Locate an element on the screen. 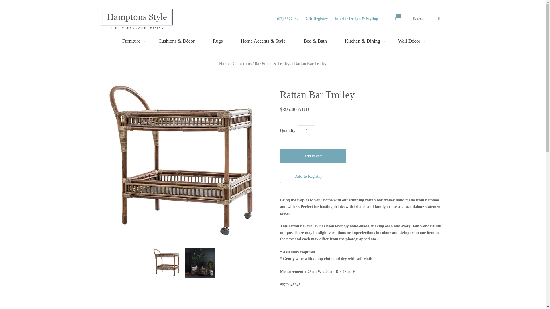 The height and width of the screenshot is (309, 550). 1 is located at coordinates (307, 131).